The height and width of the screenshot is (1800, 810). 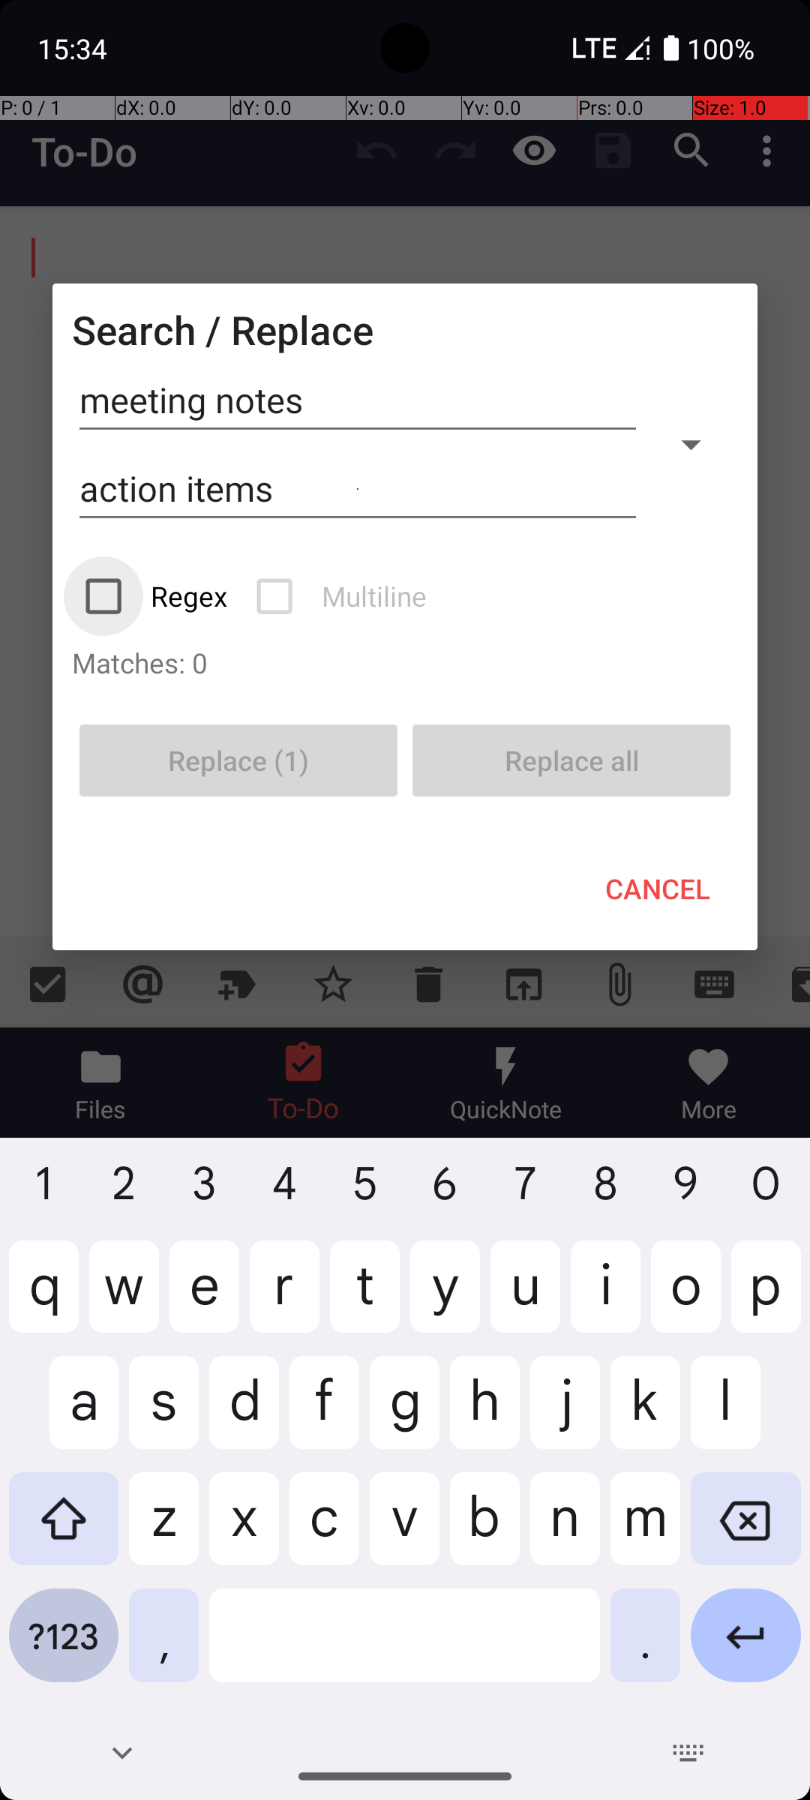 I want to click on Matches: 0, so click(x=405, y=662).